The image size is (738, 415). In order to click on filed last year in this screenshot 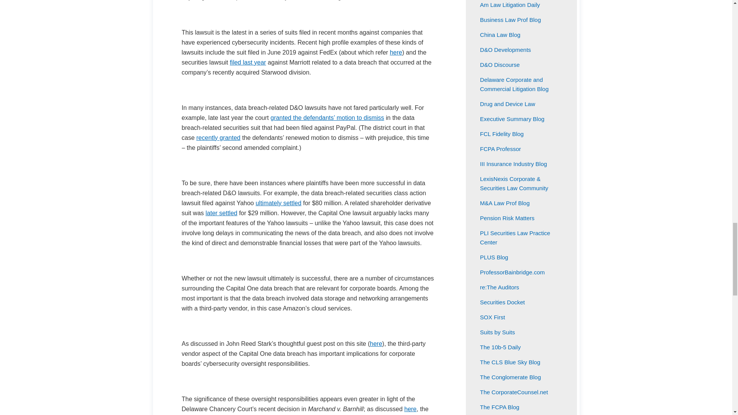, I will do `click(248, 62)`.